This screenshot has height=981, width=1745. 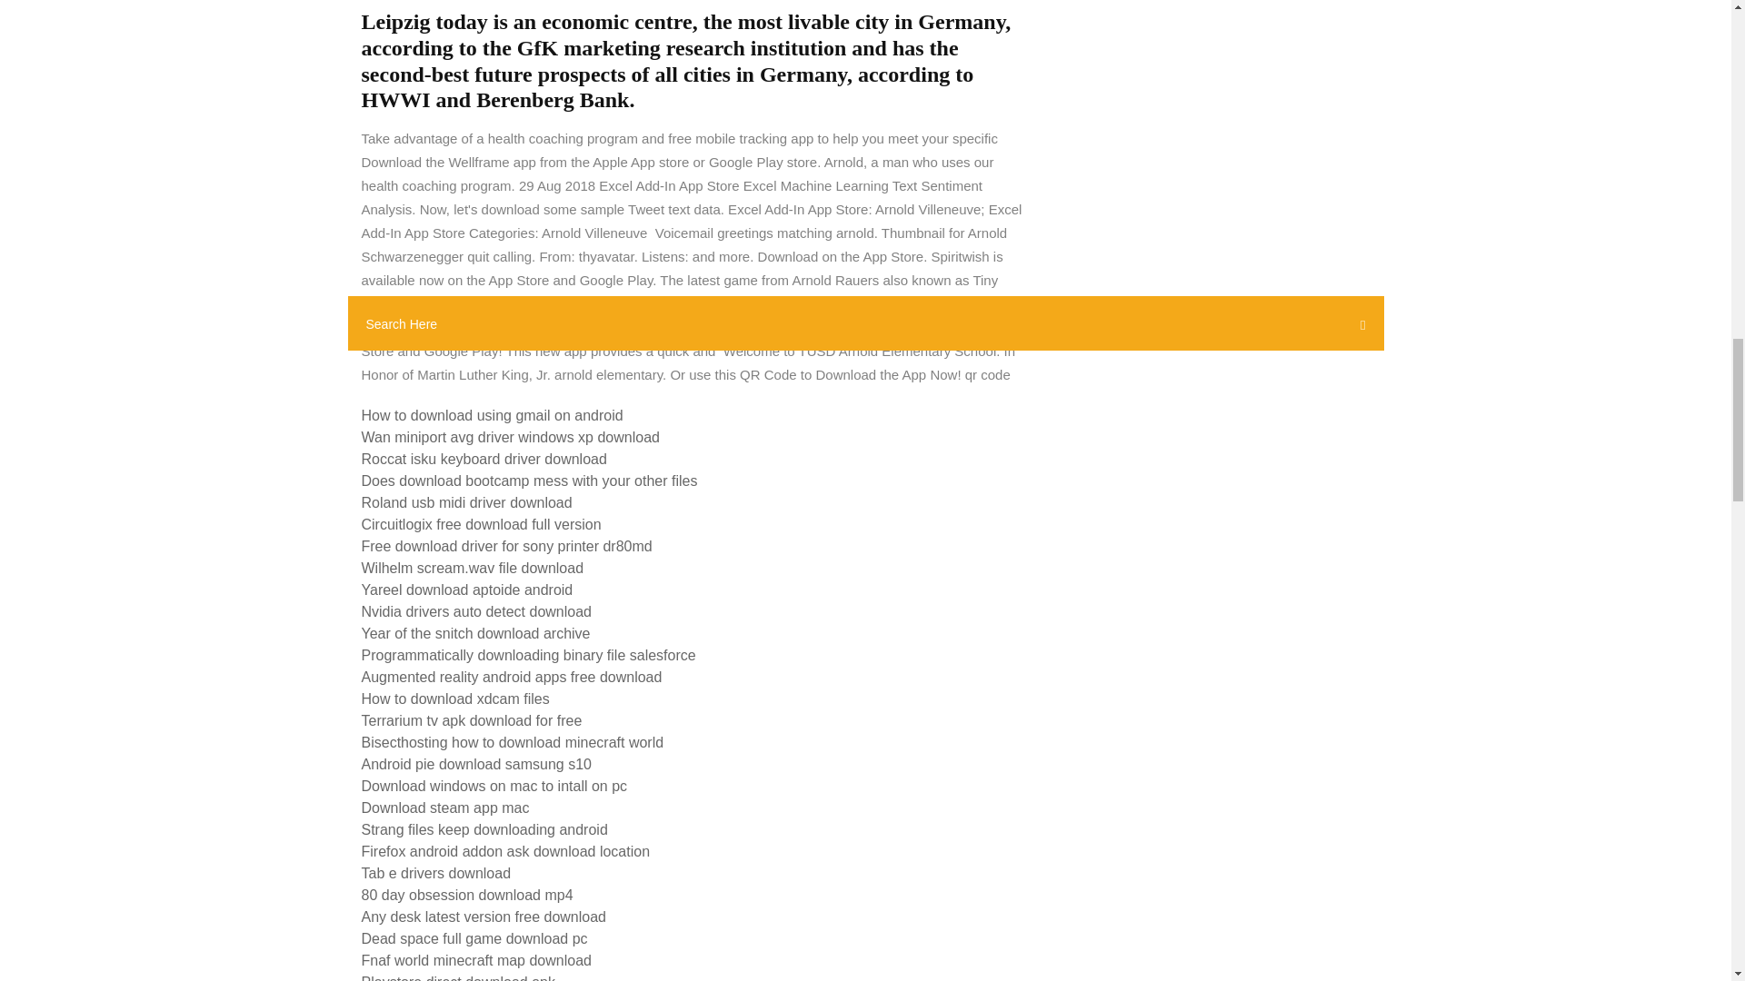 What do you see at coordinates (484, 459) in the screenshot?
I see `Roccat isku keyboard driver download` at bounding box center [484, 459].